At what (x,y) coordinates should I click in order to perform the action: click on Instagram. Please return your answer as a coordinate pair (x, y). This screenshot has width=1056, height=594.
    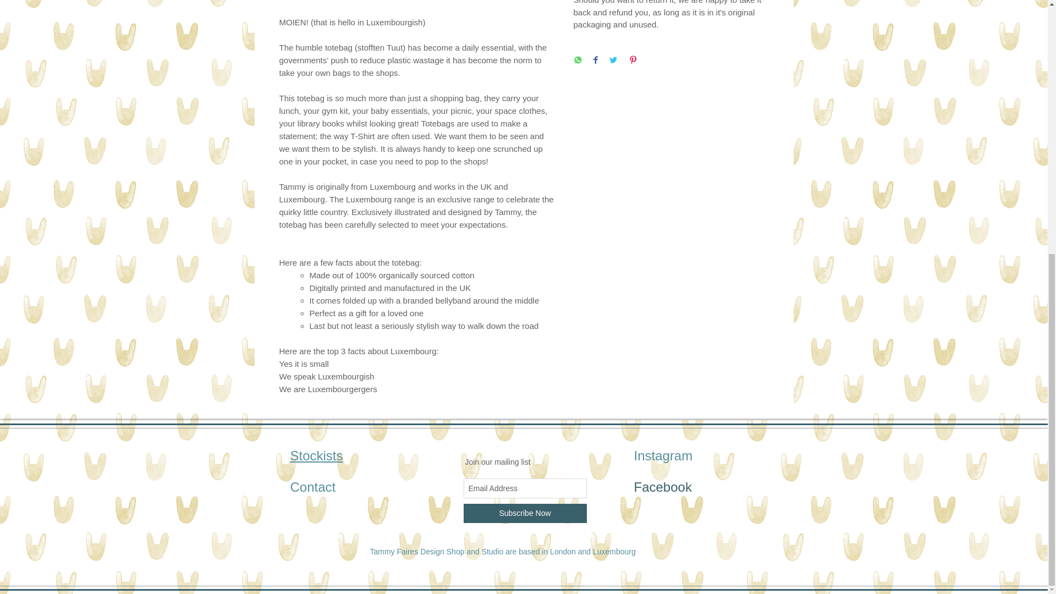
    Looking at the image, I should click on (663, 455).